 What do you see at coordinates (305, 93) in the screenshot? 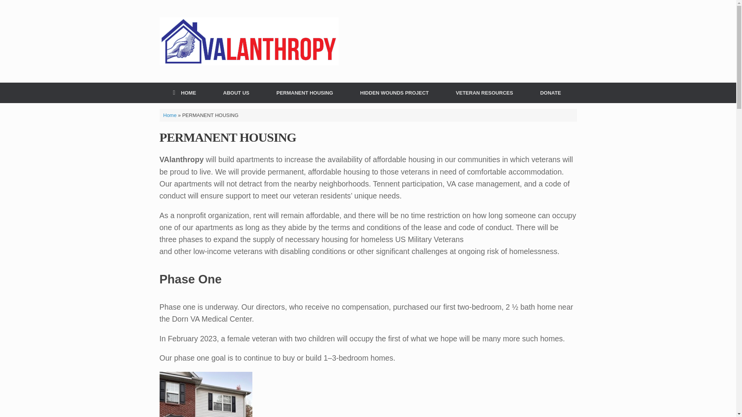
I see `PERMANENT HOUSING` at bounding box center [305, 93].